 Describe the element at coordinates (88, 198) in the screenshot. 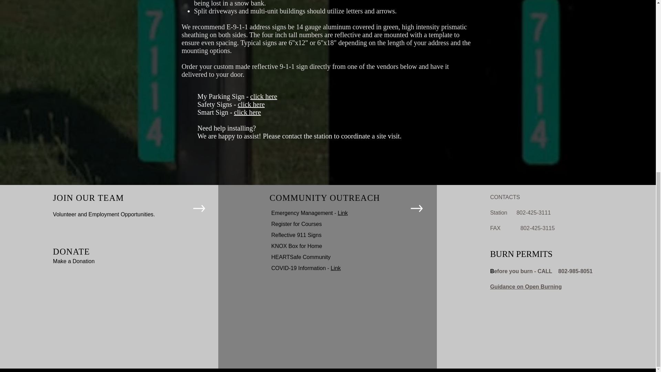

I see `JOIN OUR TEAM` at that location.